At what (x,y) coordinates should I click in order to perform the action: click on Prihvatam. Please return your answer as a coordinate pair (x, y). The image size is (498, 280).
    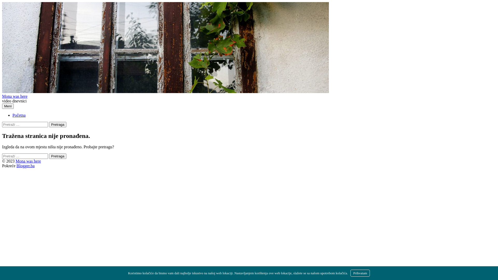
    Looking at the image, I should click on (360, 273).